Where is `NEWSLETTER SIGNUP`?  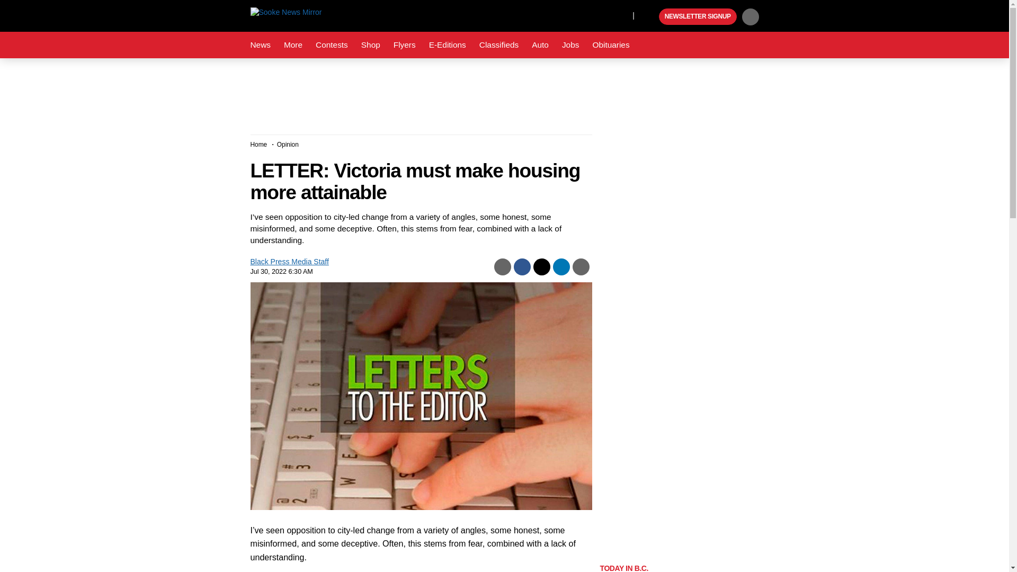 NEWSLETTER SIGNUP is located at coordinates (698, 17).